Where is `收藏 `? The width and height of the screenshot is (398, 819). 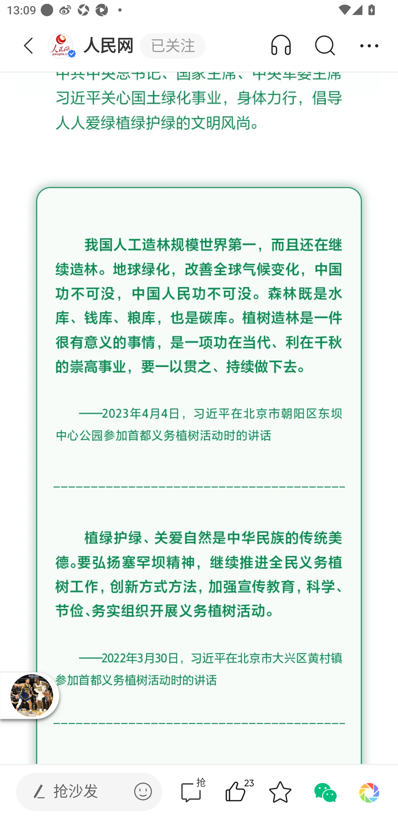
收藏  is located at coordinates (280, 792).